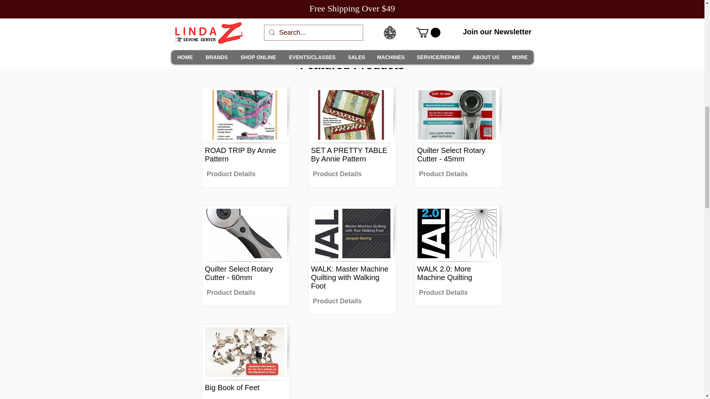  Describe the element at coordinates (245, 352) in the screenshot. I see `file.jpg` at that location.